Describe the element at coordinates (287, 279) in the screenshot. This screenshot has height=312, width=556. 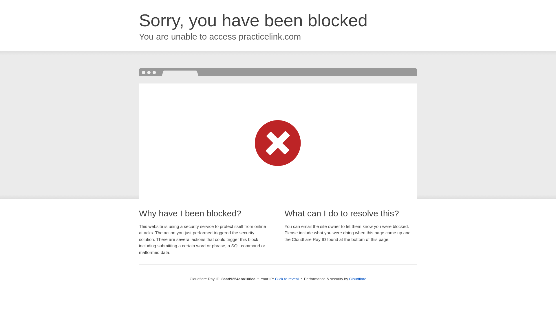
I see `Click to reveal` at that location.